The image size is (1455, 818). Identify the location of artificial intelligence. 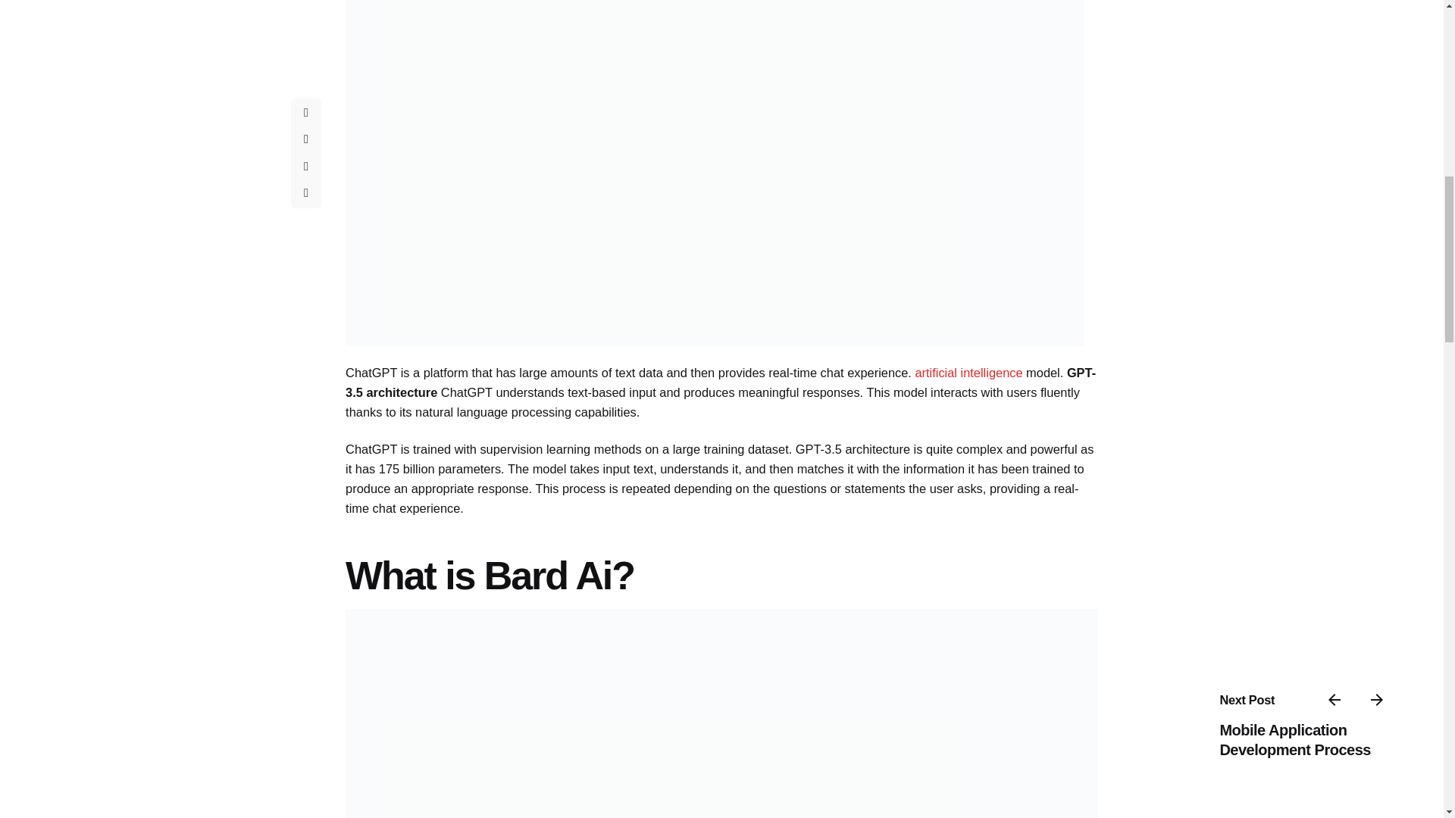
(968, 373).